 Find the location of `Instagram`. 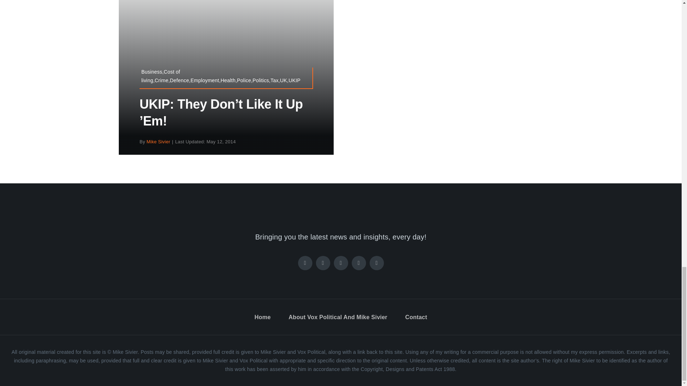

Instagram is located at coordinates (340, 263).